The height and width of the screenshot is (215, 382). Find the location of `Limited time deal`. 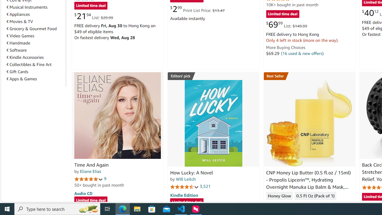

Limited time deal is located at coordinates (187, 202).